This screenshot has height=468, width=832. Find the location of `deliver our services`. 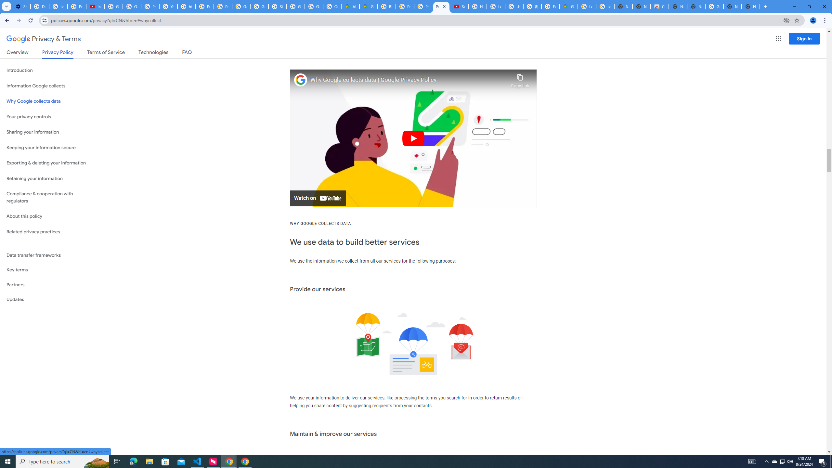

deliver our services is located at coordinates (365, 398).